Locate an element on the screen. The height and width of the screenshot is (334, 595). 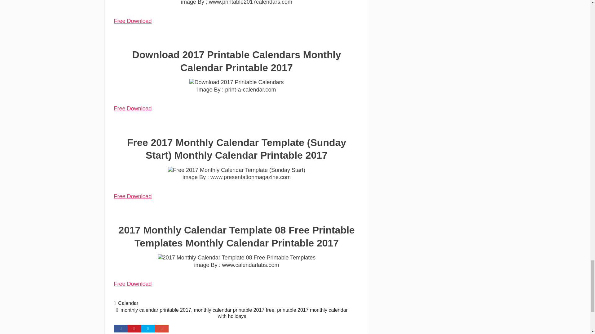
monthly calendar printable 2017 free is located at coordinates (234, 310).